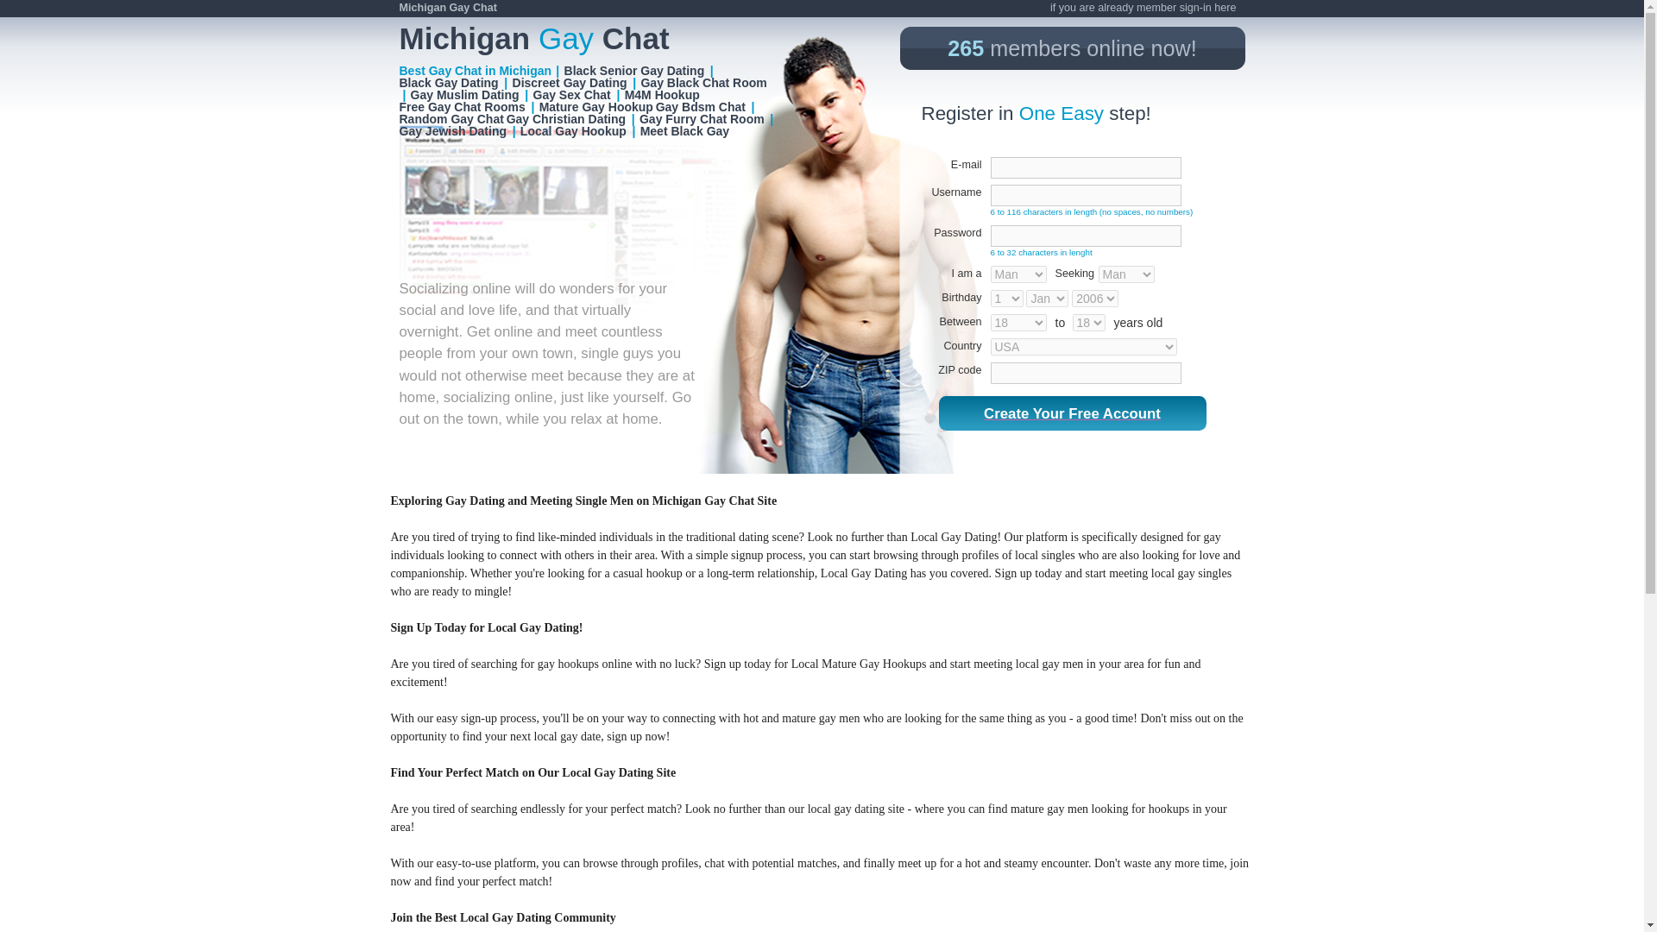 The width and height of the screenshot is (1657, 932). I want to click on Gay Bdsm Chat, so click(701, 106).